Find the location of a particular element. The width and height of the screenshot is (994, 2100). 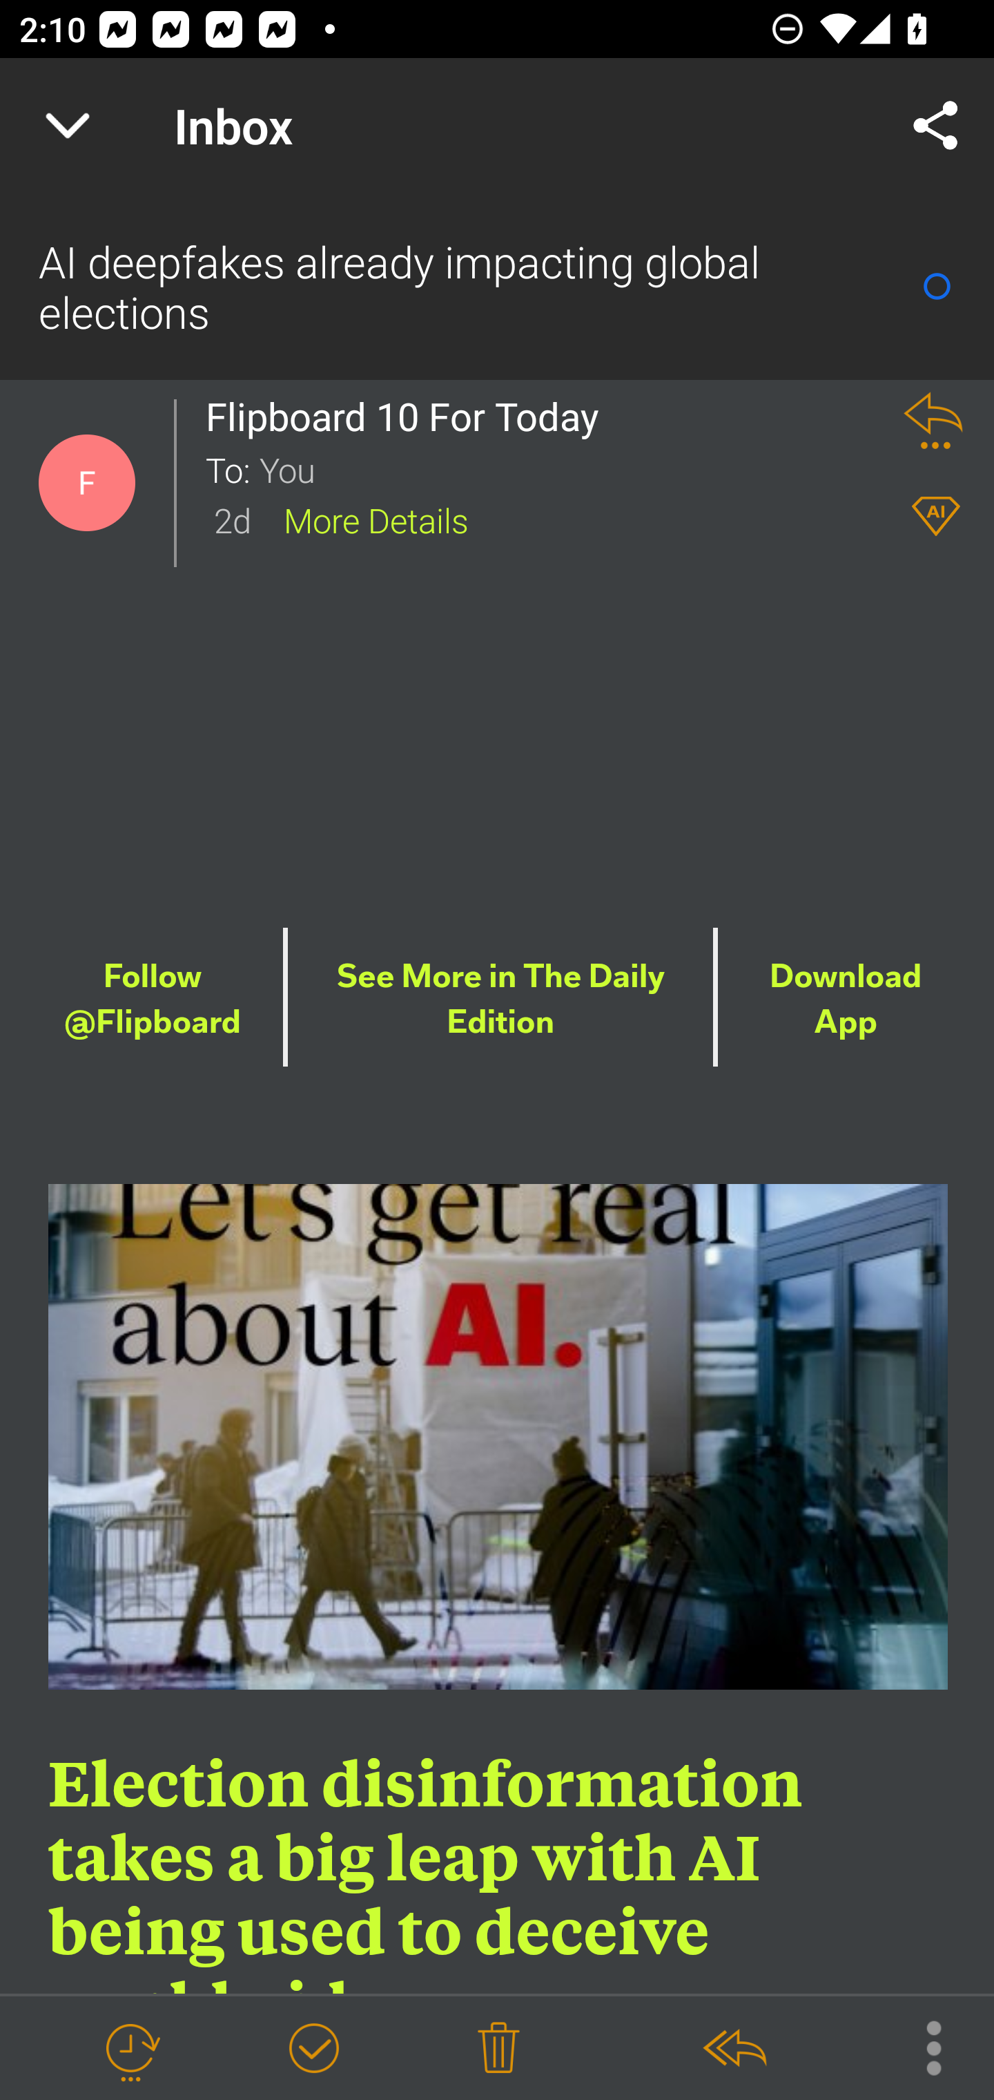

You is located at coordinates (565, 468).